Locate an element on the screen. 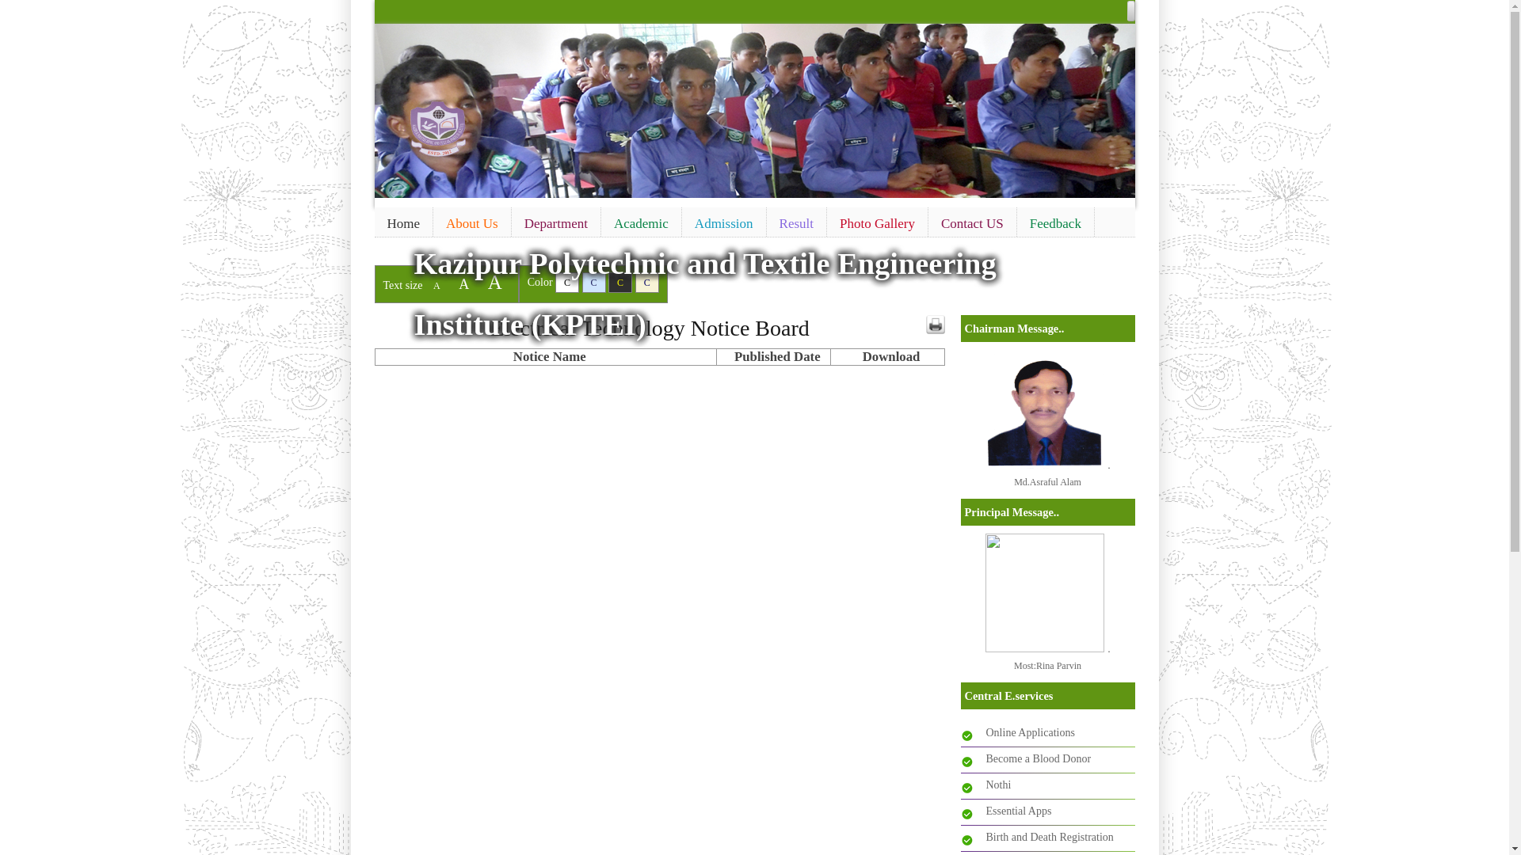 This screenshot has height=855, width=1521. C is located at coordinates (594, 283).